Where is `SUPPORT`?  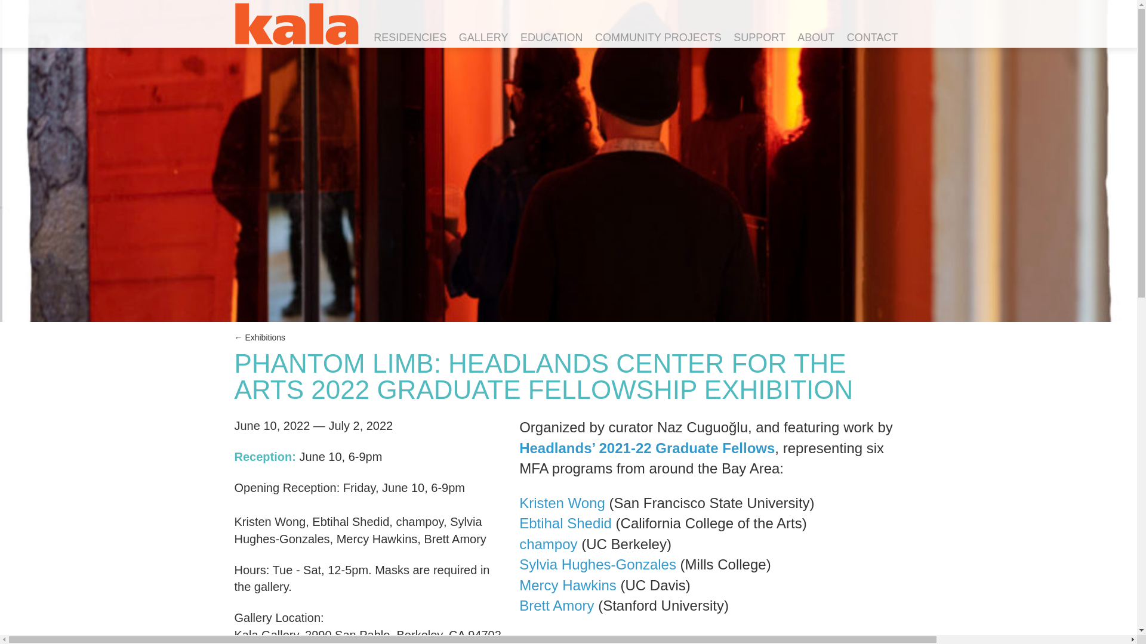 SUPPORT is located at coordinates (759, 38).